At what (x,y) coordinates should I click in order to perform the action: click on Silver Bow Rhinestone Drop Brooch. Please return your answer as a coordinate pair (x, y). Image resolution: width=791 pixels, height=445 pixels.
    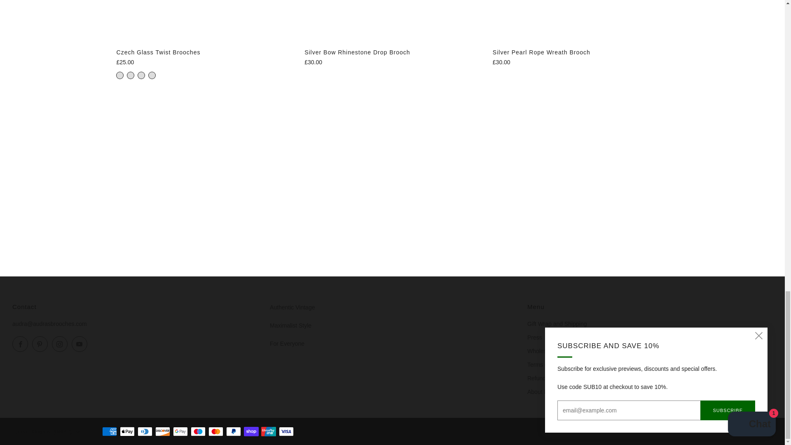
    Looking at the image, I should click on (392, 52).